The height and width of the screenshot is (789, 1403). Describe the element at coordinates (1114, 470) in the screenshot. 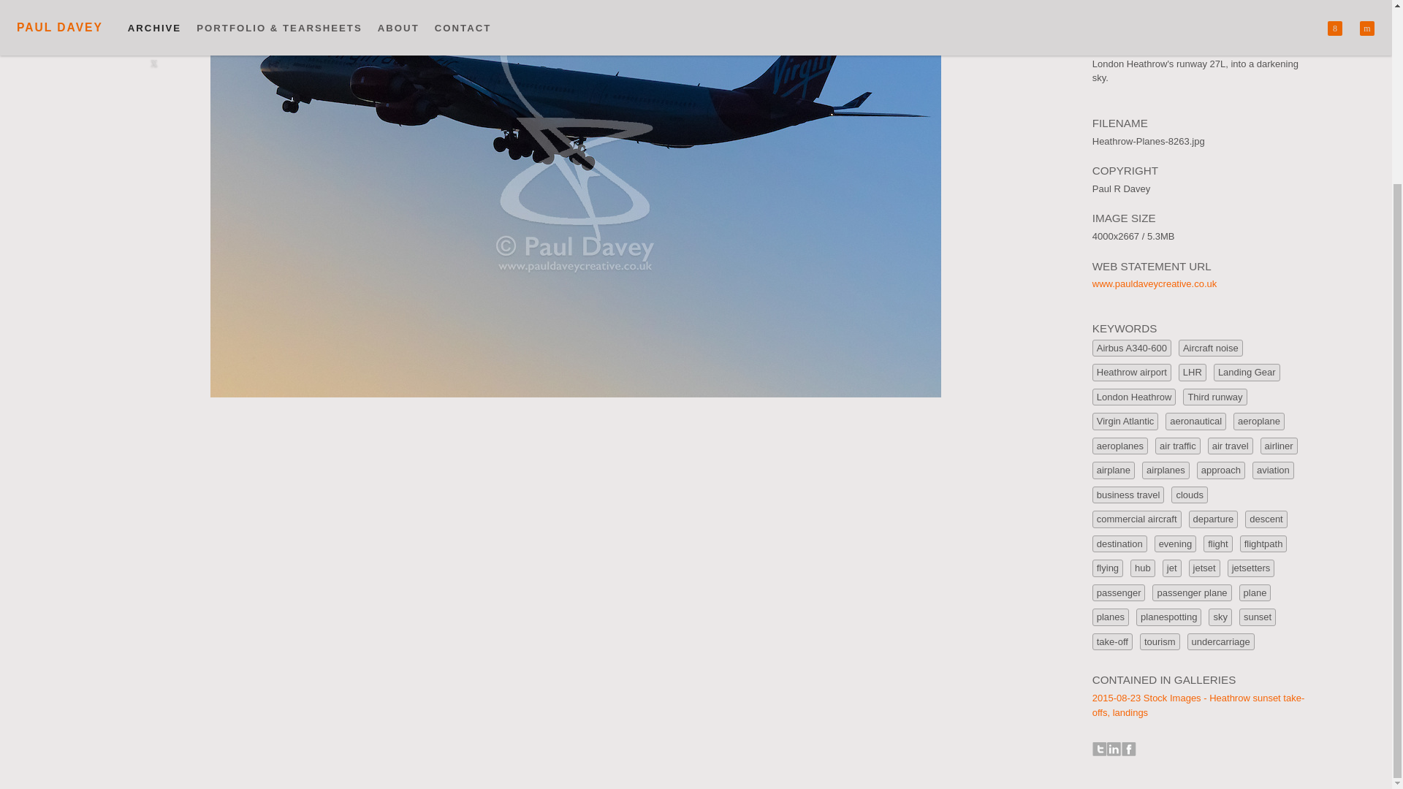

I see `airplane` at that location.